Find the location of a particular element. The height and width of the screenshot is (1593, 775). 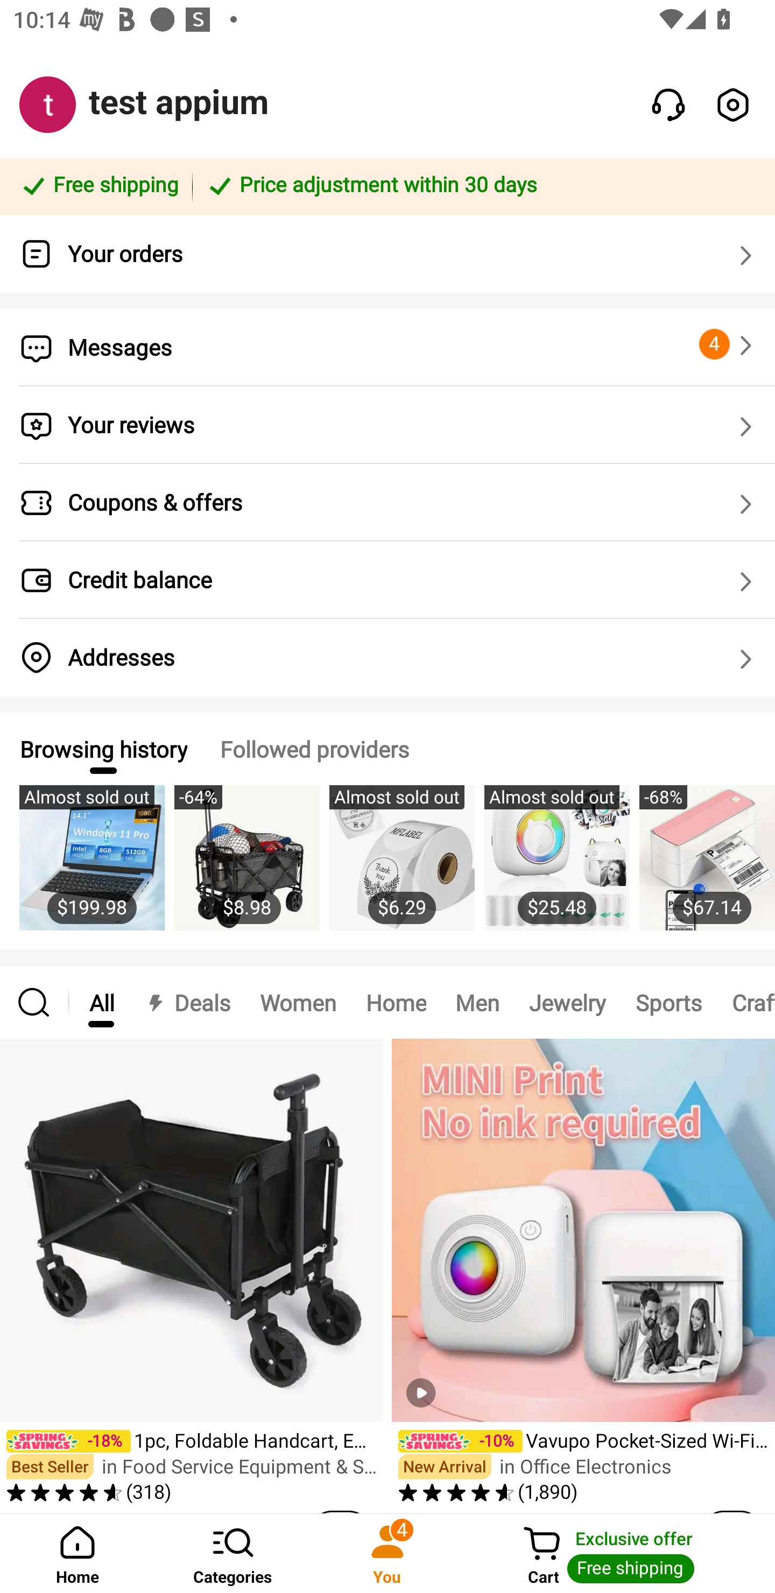

You 4 You is located at coordinates (387, 1553).